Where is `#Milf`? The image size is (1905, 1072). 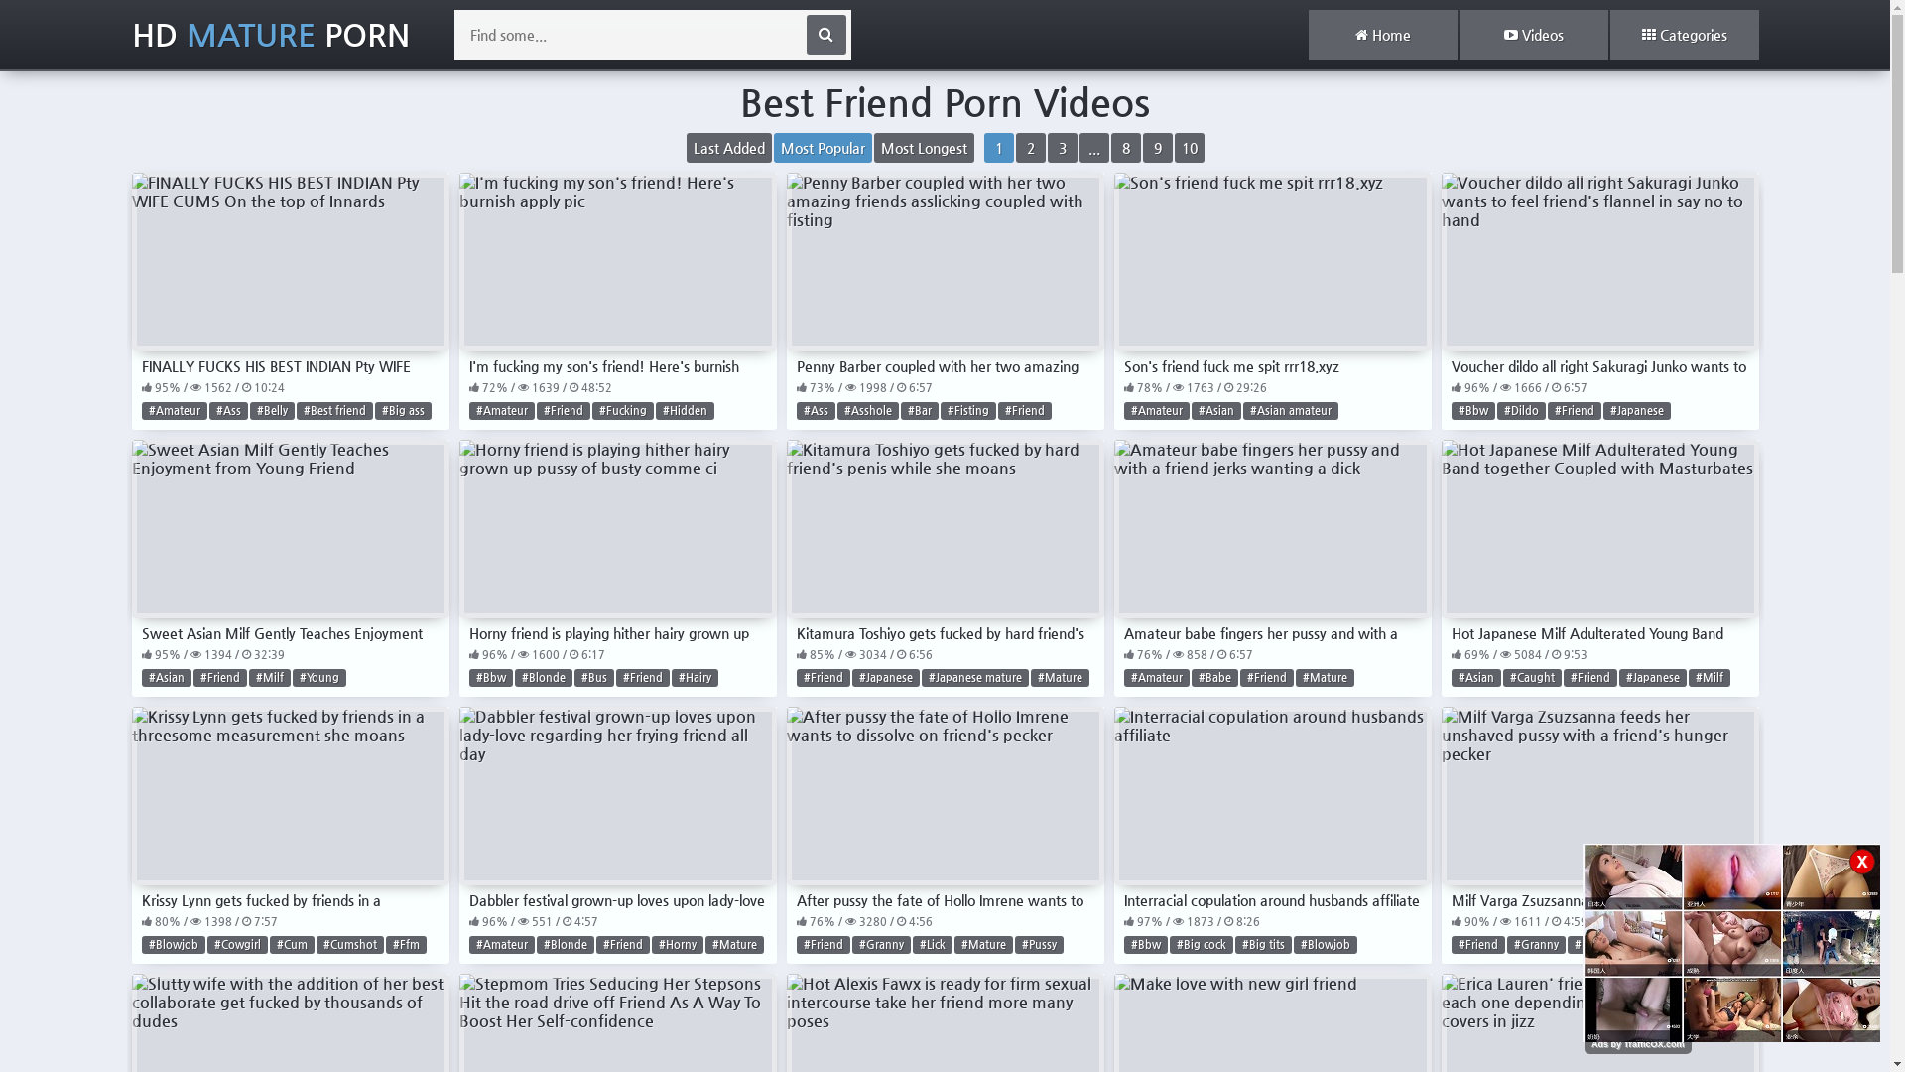 #Milf is located at coordinates (269, 678).